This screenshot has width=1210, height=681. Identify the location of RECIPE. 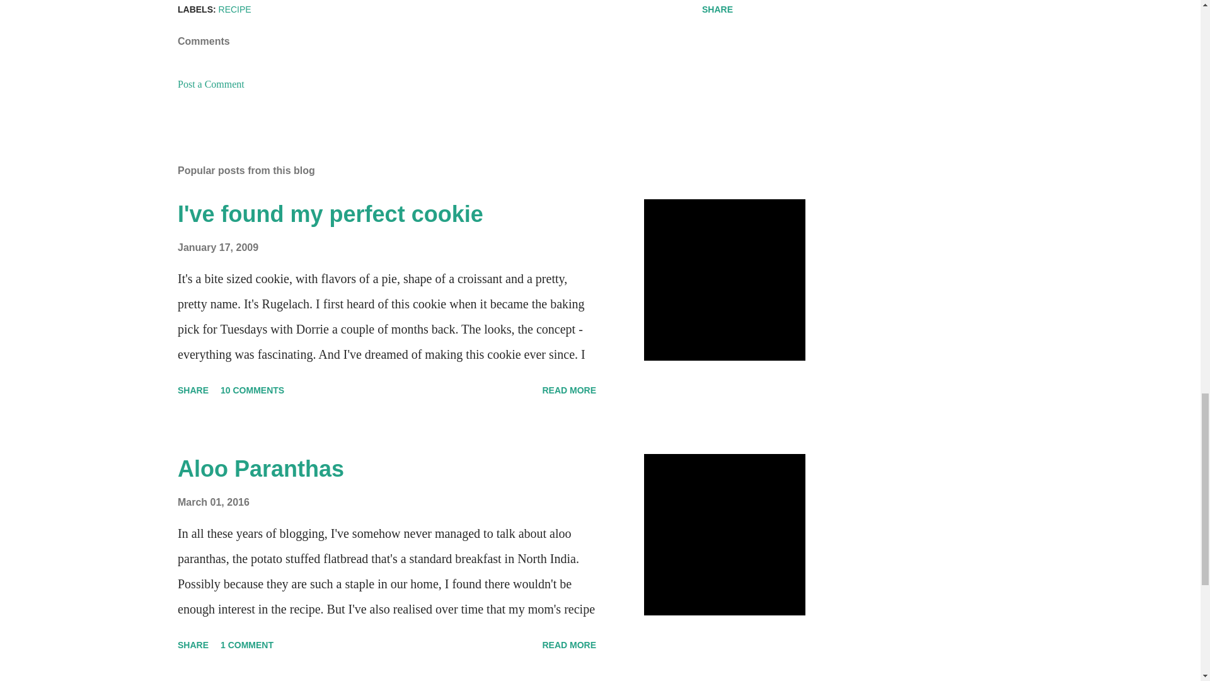
(235, 9).